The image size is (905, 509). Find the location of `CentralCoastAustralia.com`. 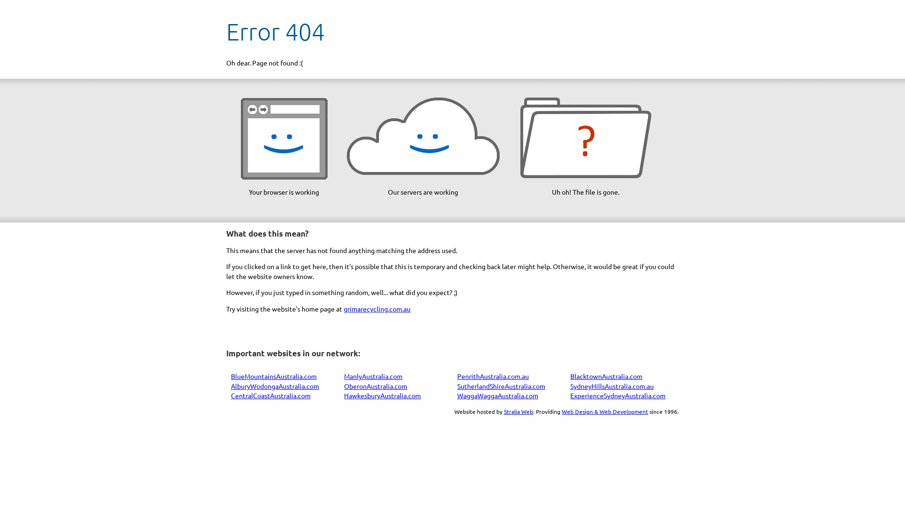

CentralCoastAustralia.com is located at coordinates (271, 395).